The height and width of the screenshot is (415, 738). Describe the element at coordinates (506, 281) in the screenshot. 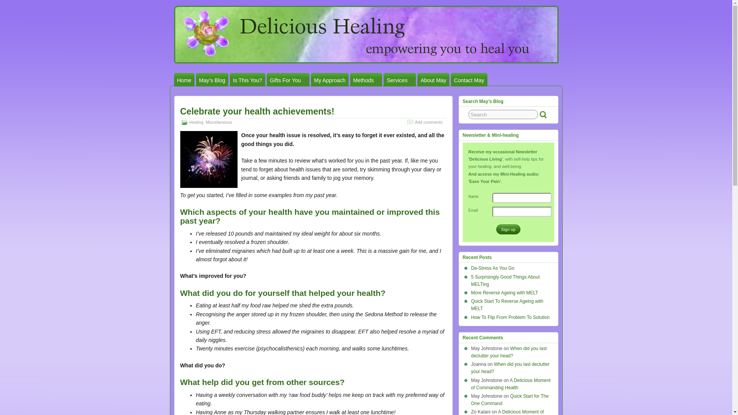

I see `5 Surprisingly Good Things About MELTing` at that location.